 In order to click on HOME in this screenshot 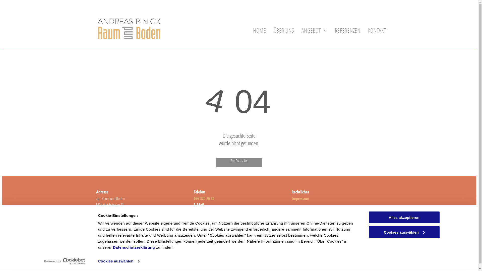, I will do `click(260, 31)`.